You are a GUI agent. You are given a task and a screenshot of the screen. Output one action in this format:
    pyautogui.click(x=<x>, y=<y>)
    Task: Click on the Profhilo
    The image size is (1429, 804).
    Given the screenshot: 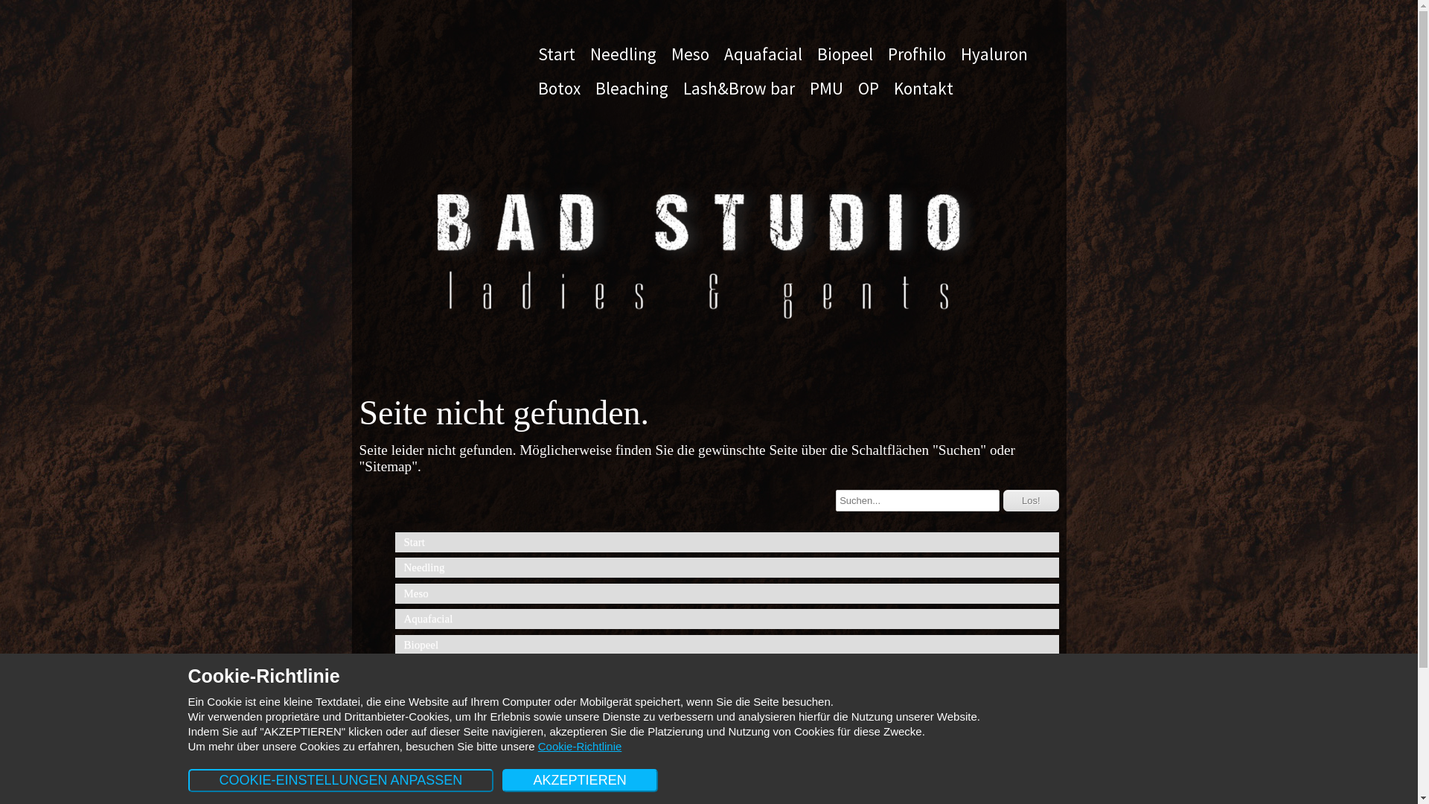 What is the action you would take?
    pyautogui.click(x=916, y=54)
    